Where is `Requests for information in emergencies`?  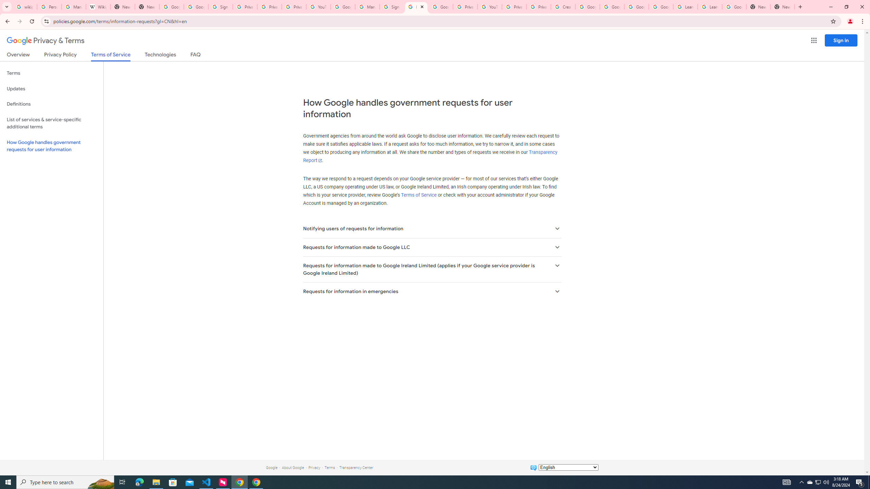 Requests for information in emergencies is located at coordinates (432, 291).